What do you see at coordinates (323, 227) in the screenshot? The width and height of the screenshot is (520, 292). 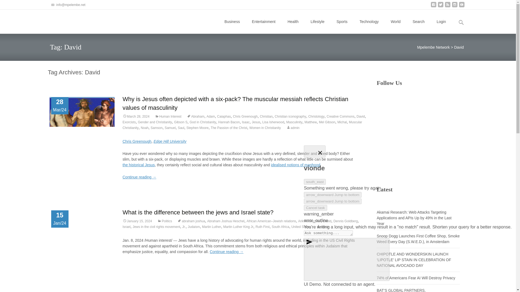 I see `View all posts by admin` at bounding box center [323, 227].